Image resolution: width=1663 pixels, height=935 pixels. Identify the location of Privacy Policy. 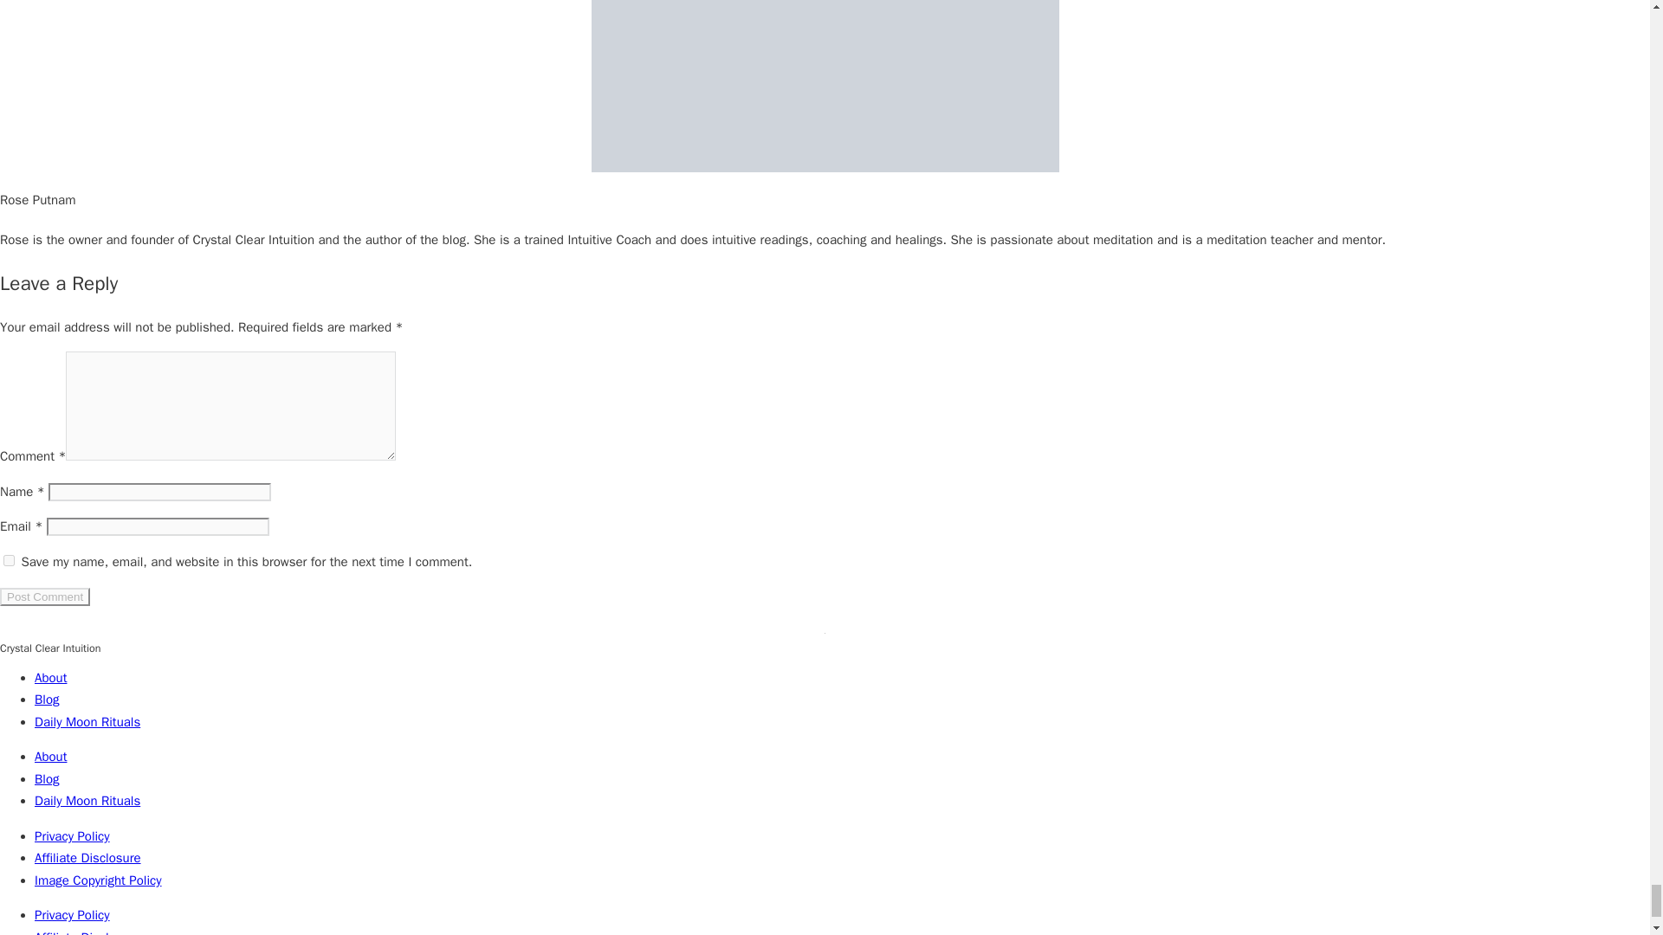
(72, 914).